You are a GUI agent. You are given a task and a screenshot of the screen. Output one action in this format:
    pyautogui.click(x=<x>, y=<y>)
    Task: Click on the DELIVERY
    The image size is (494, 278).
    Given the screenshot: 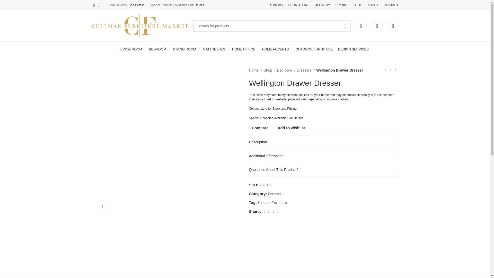 What is the action you would take?
    pyautogui.click(x=322, y=5)
    